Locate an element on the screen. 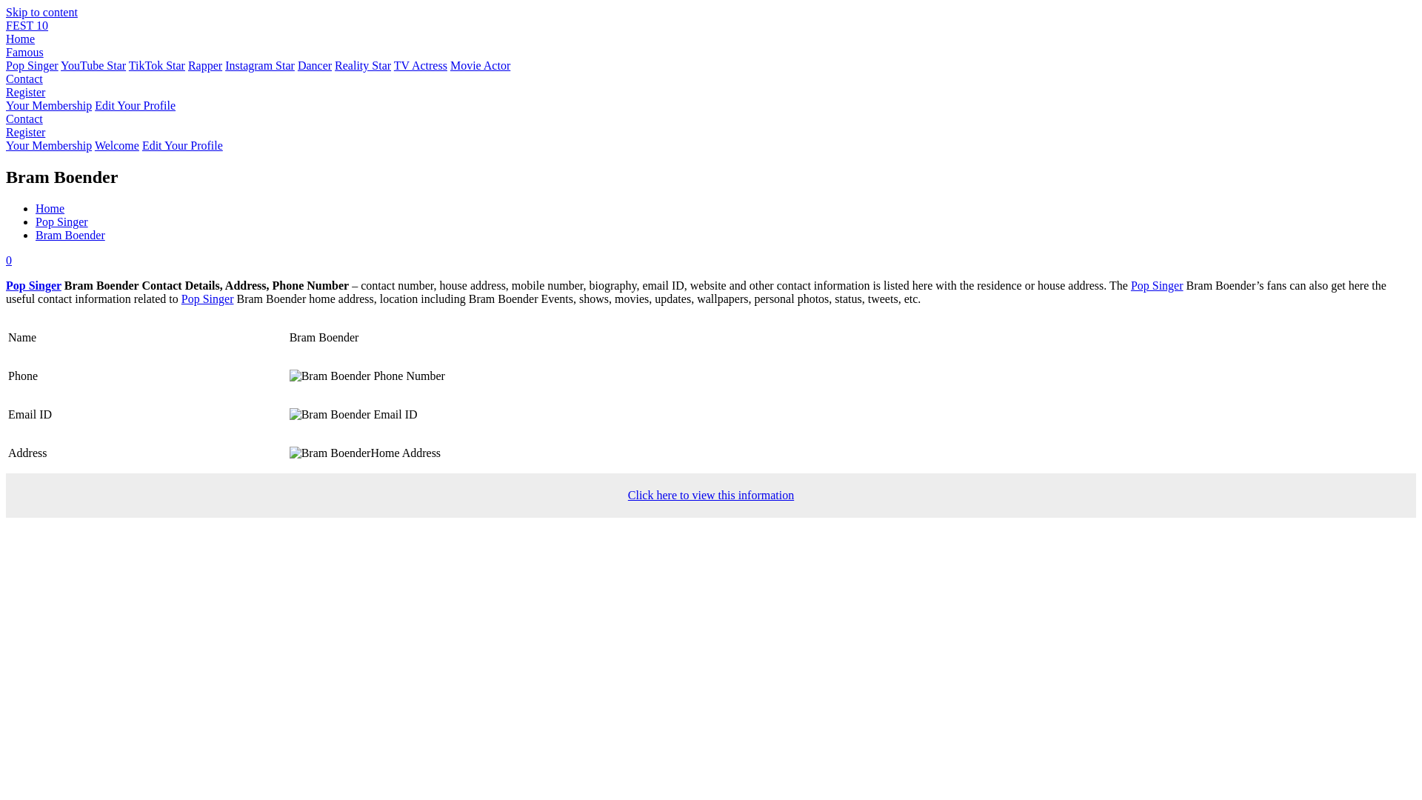 The width and height of the screenshot is (1422, 800). Welcome is located at coordinates (117, 145).